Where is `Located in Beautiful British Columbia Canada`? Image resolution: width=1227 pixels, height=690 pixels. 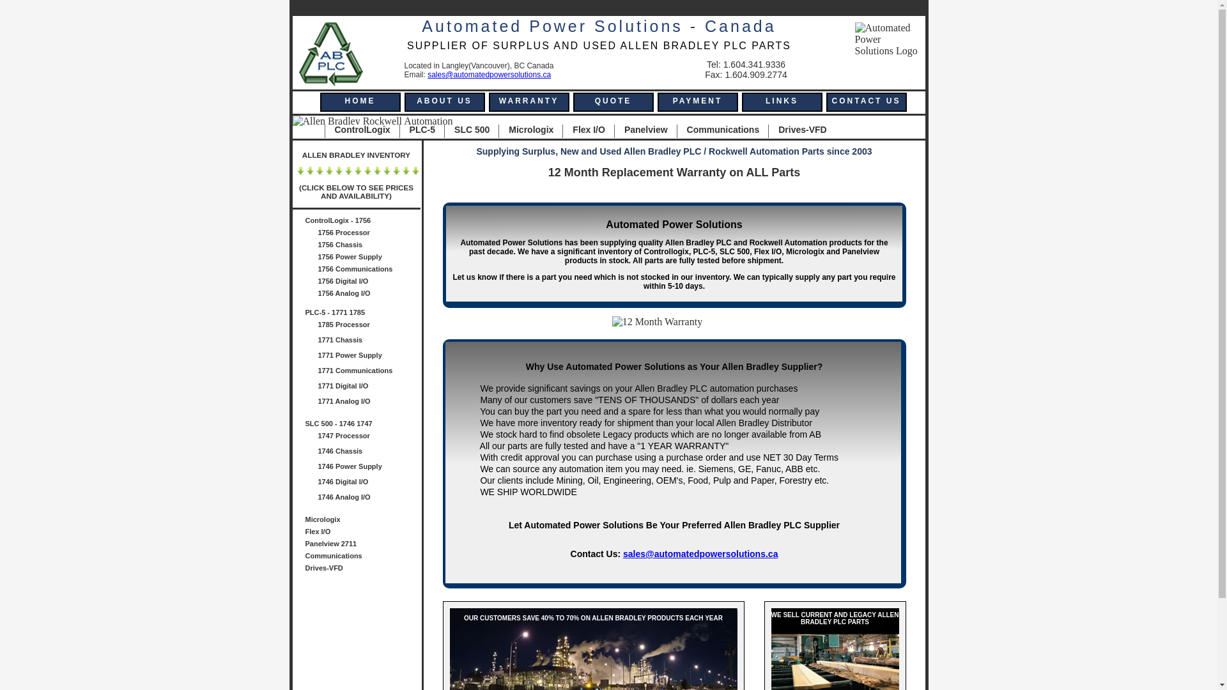 Located in Beautiful British Columbia Canada is located at coordinates (887, 40).